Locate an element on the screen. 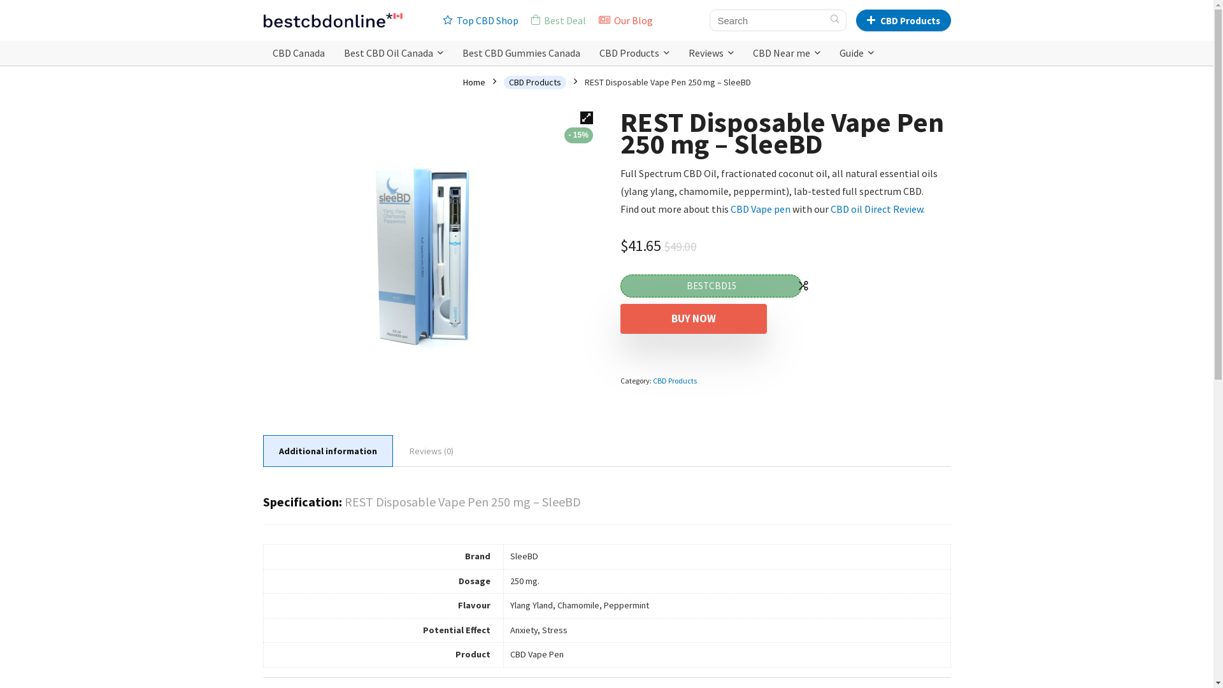 Image resolution: width=1223 pixels, height=688 pixels. Reviews (0) is located at coordinates (432, 451).